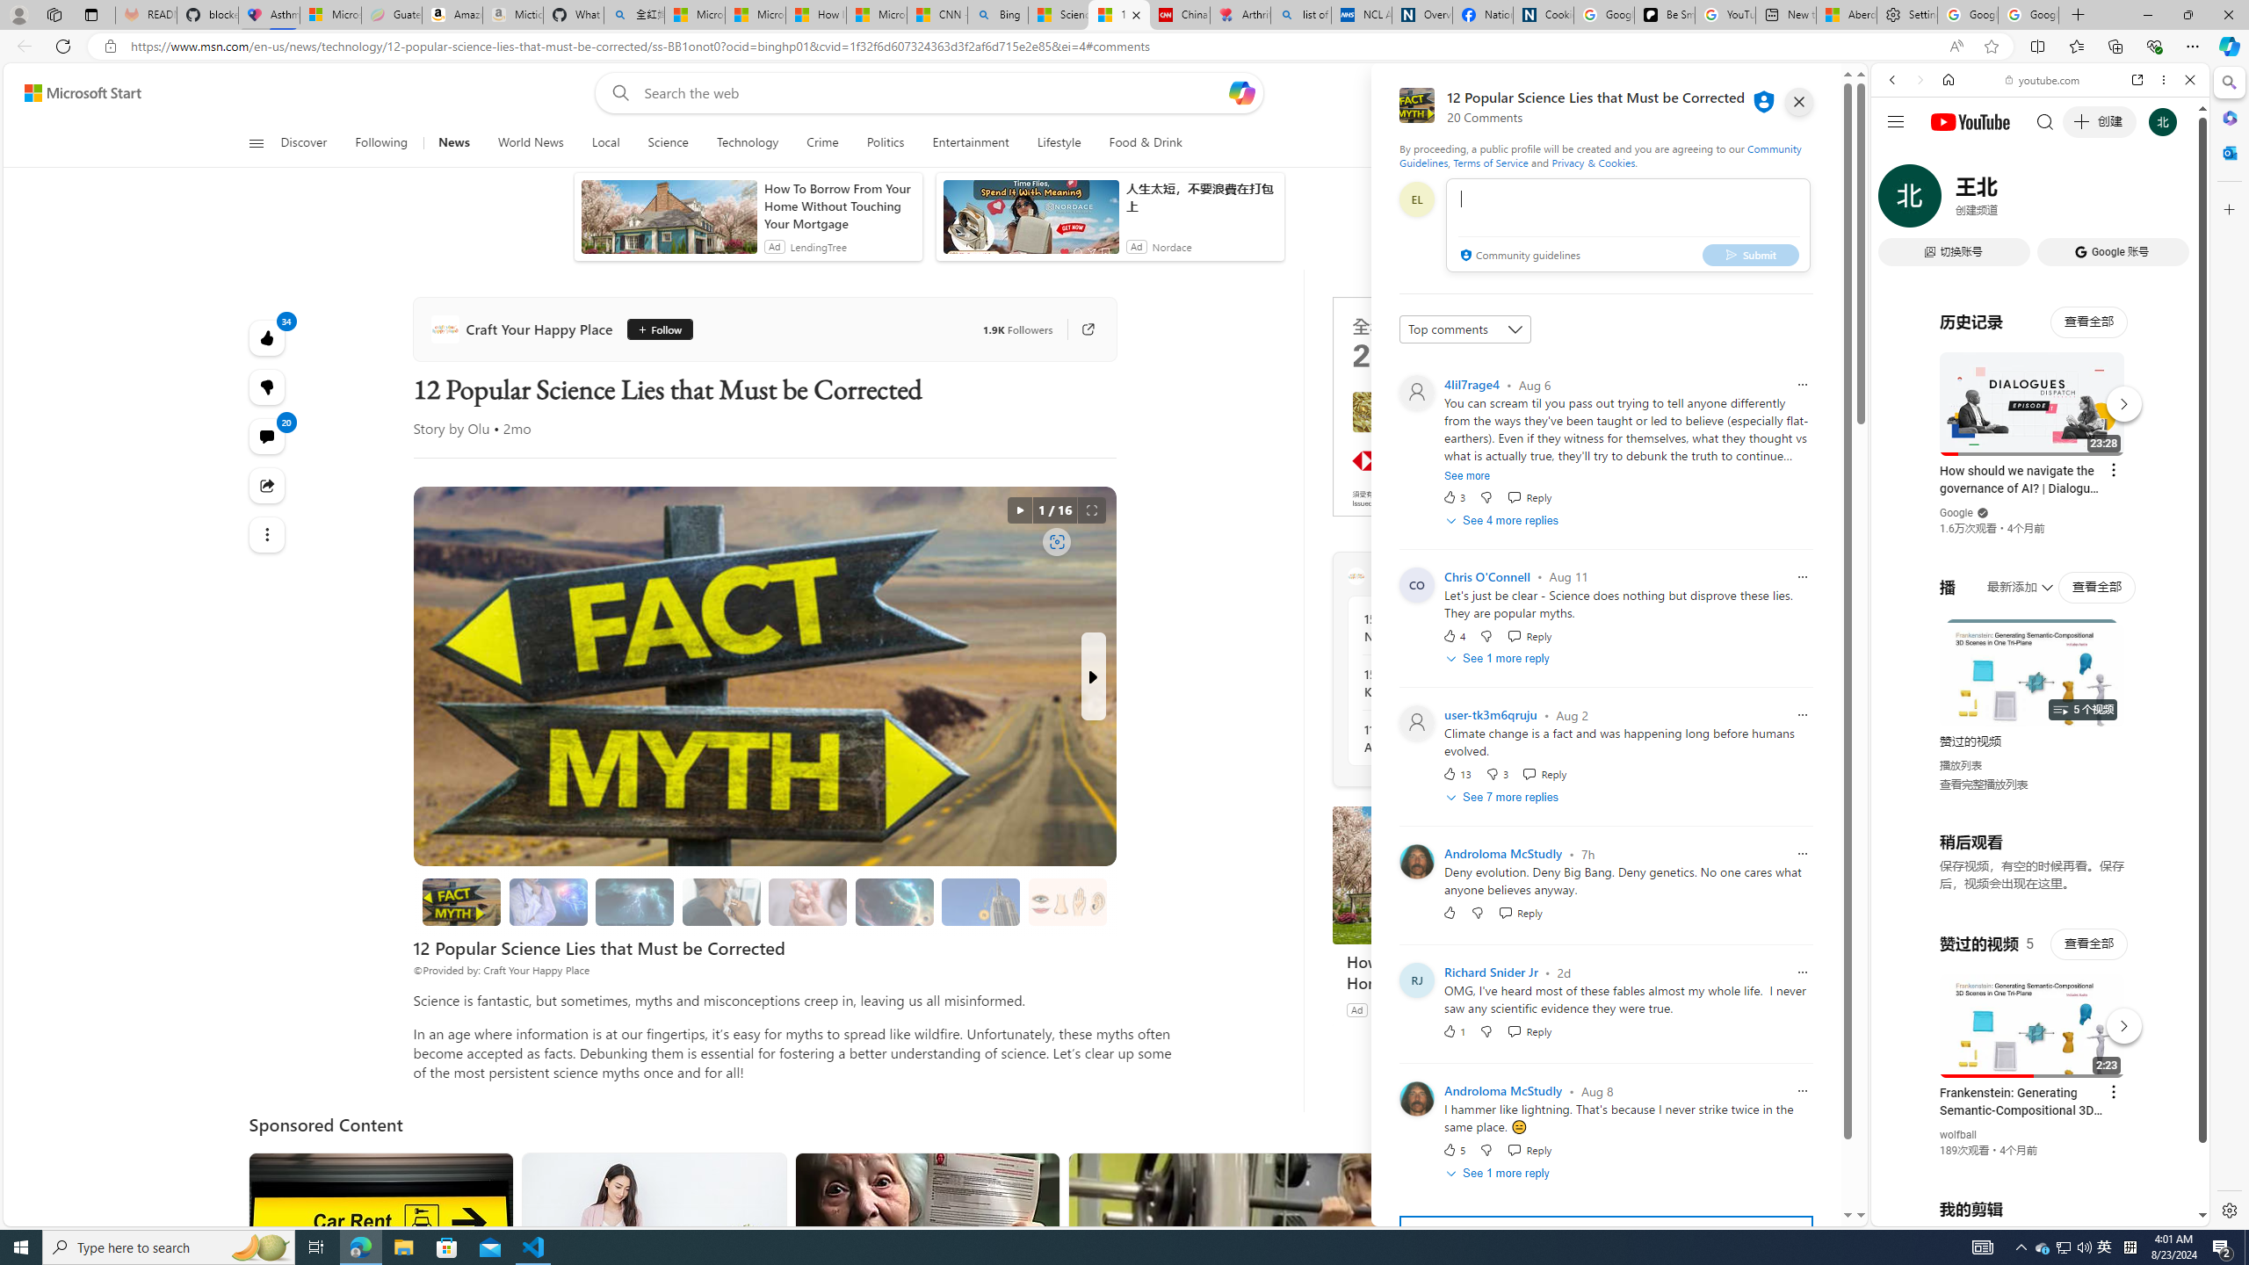  What do you see at coordinates (1518, 257) in the screenshot?
I see `Community guidelines` at bounding box center [1518, 257].